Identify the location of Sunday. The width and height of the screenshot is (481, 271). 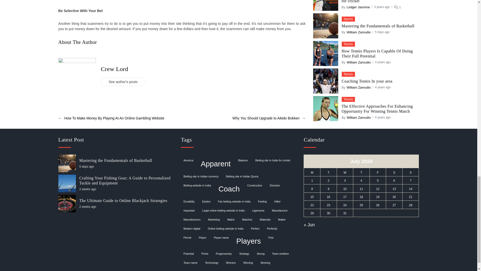
(410, 172).